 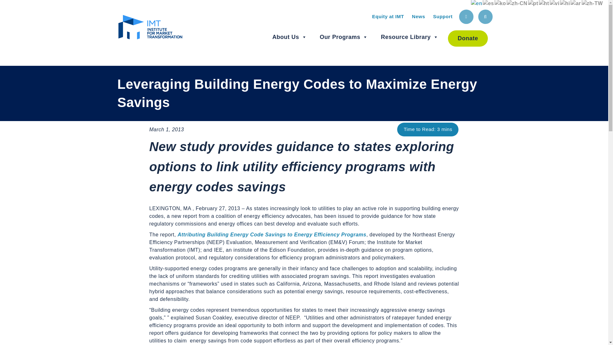 I want to click on English, so click(x=477, y=3).